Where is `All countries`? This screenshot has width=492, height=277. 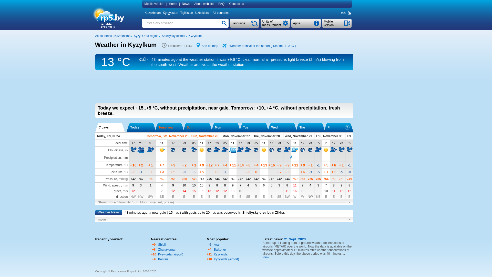
All countries is located at coordinates (104, 36).